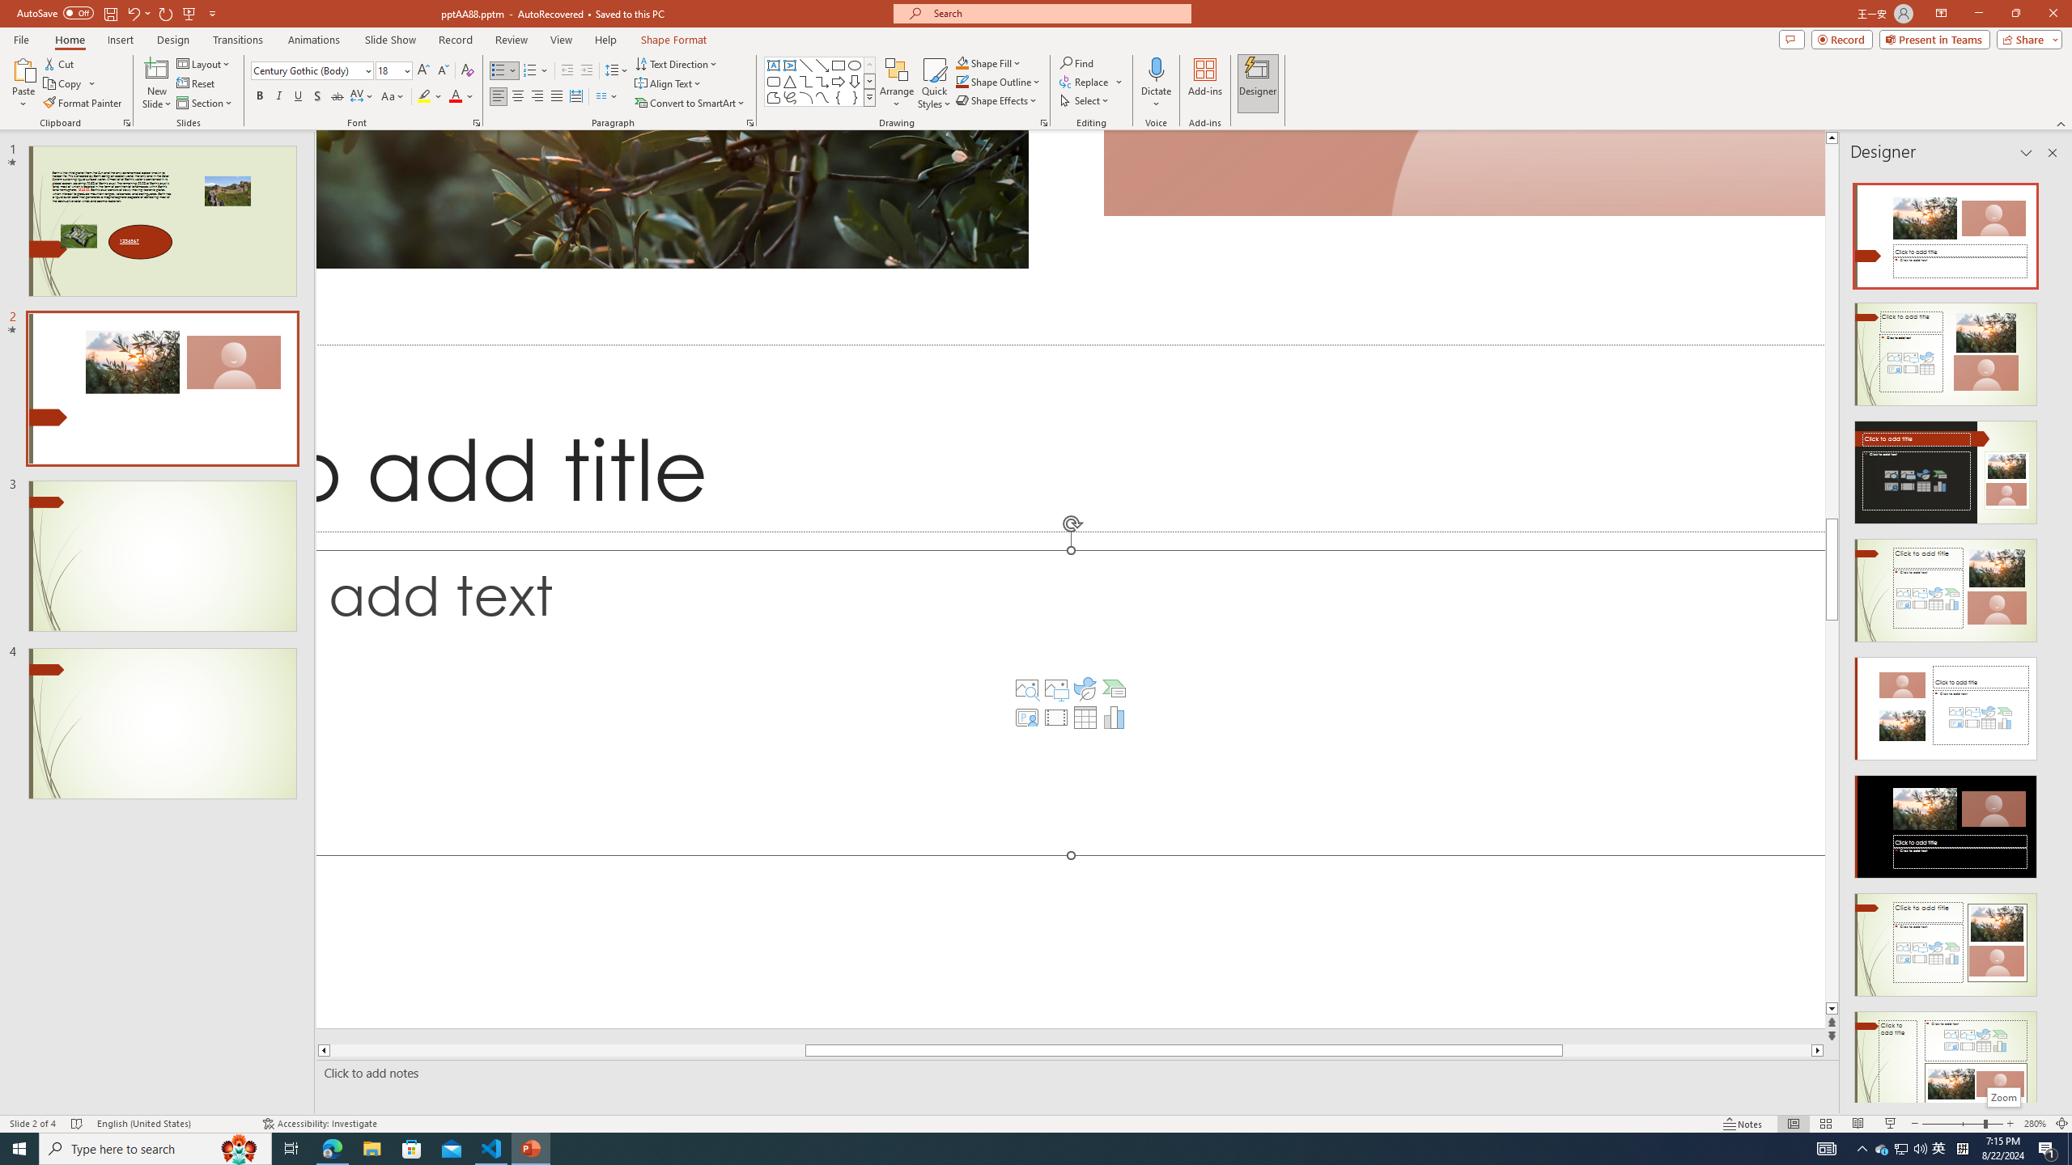  Describe the element at coordinates (206, 104) in the screenshot. I see `Section` at that location.